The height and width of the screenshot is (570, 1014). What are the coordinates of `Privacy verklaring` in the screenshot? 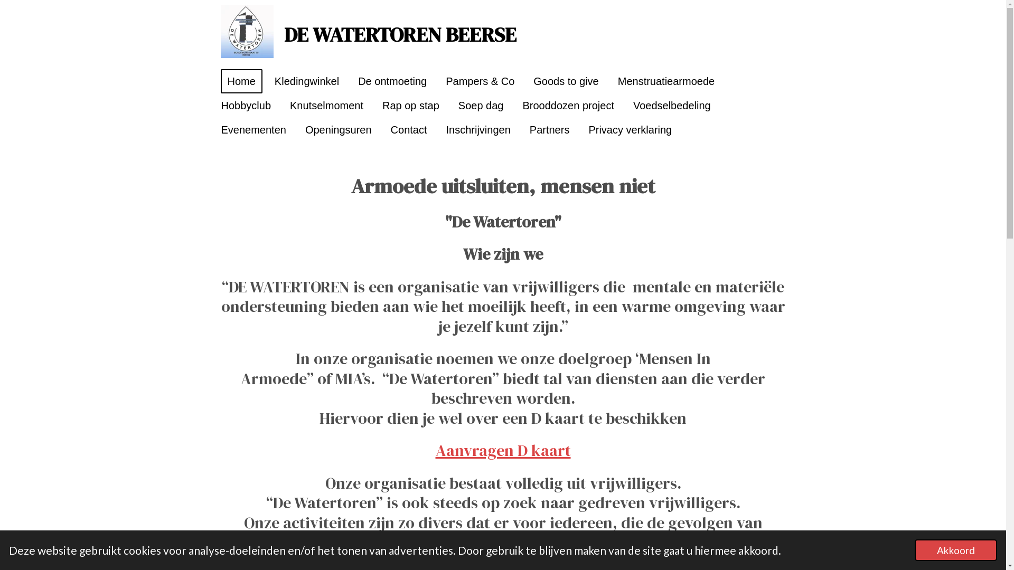 It's located at (630, 130).